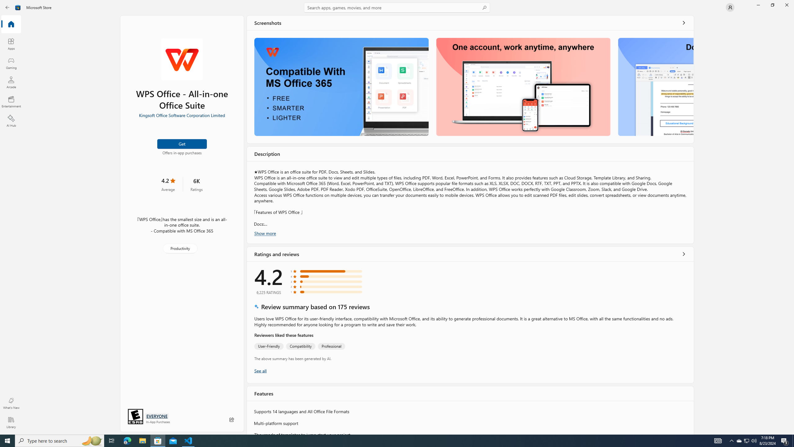  What do you see at coordinates (11, 25) in the screenshot?
I see `Home` at bounding box center [11, 25].